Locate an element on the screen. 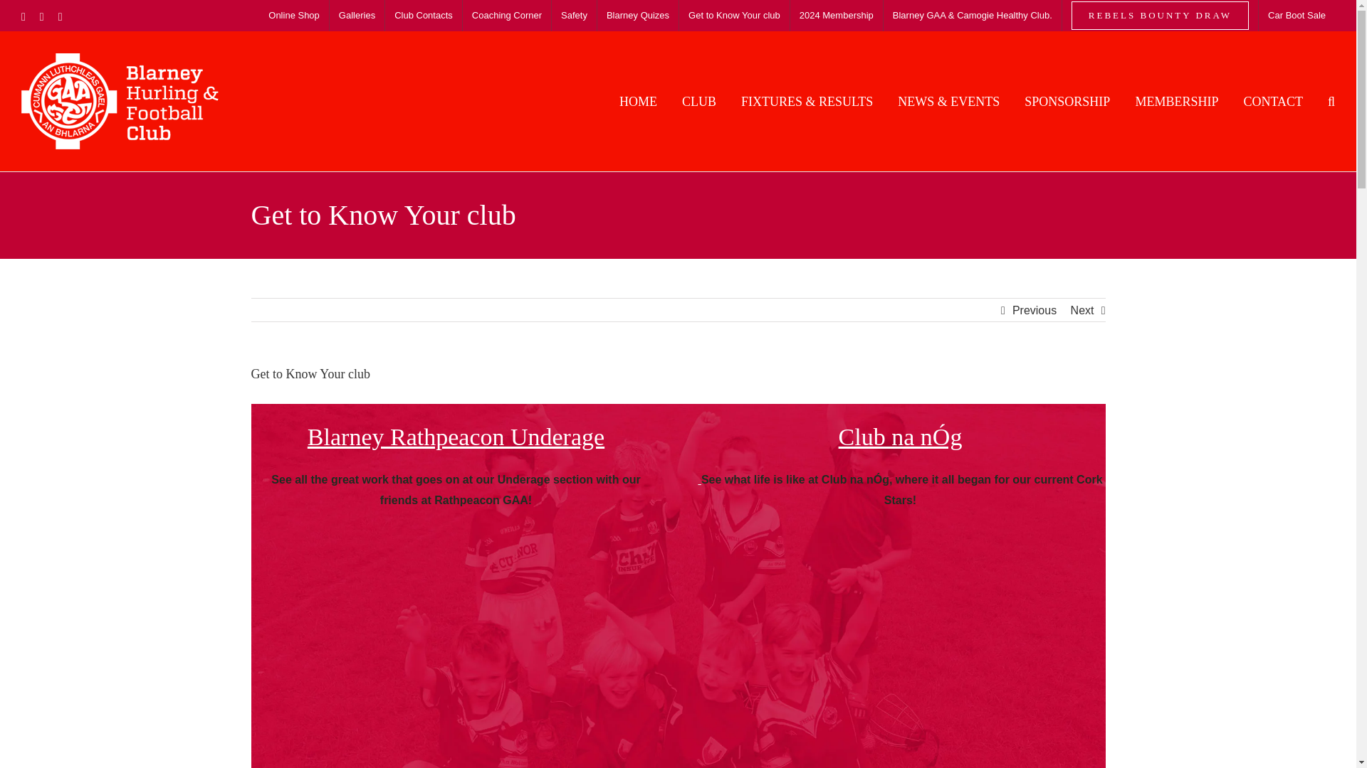 The width and height of the screenshot is (1367, 768). Get to Know Your club is located at coordinates (735, 16).